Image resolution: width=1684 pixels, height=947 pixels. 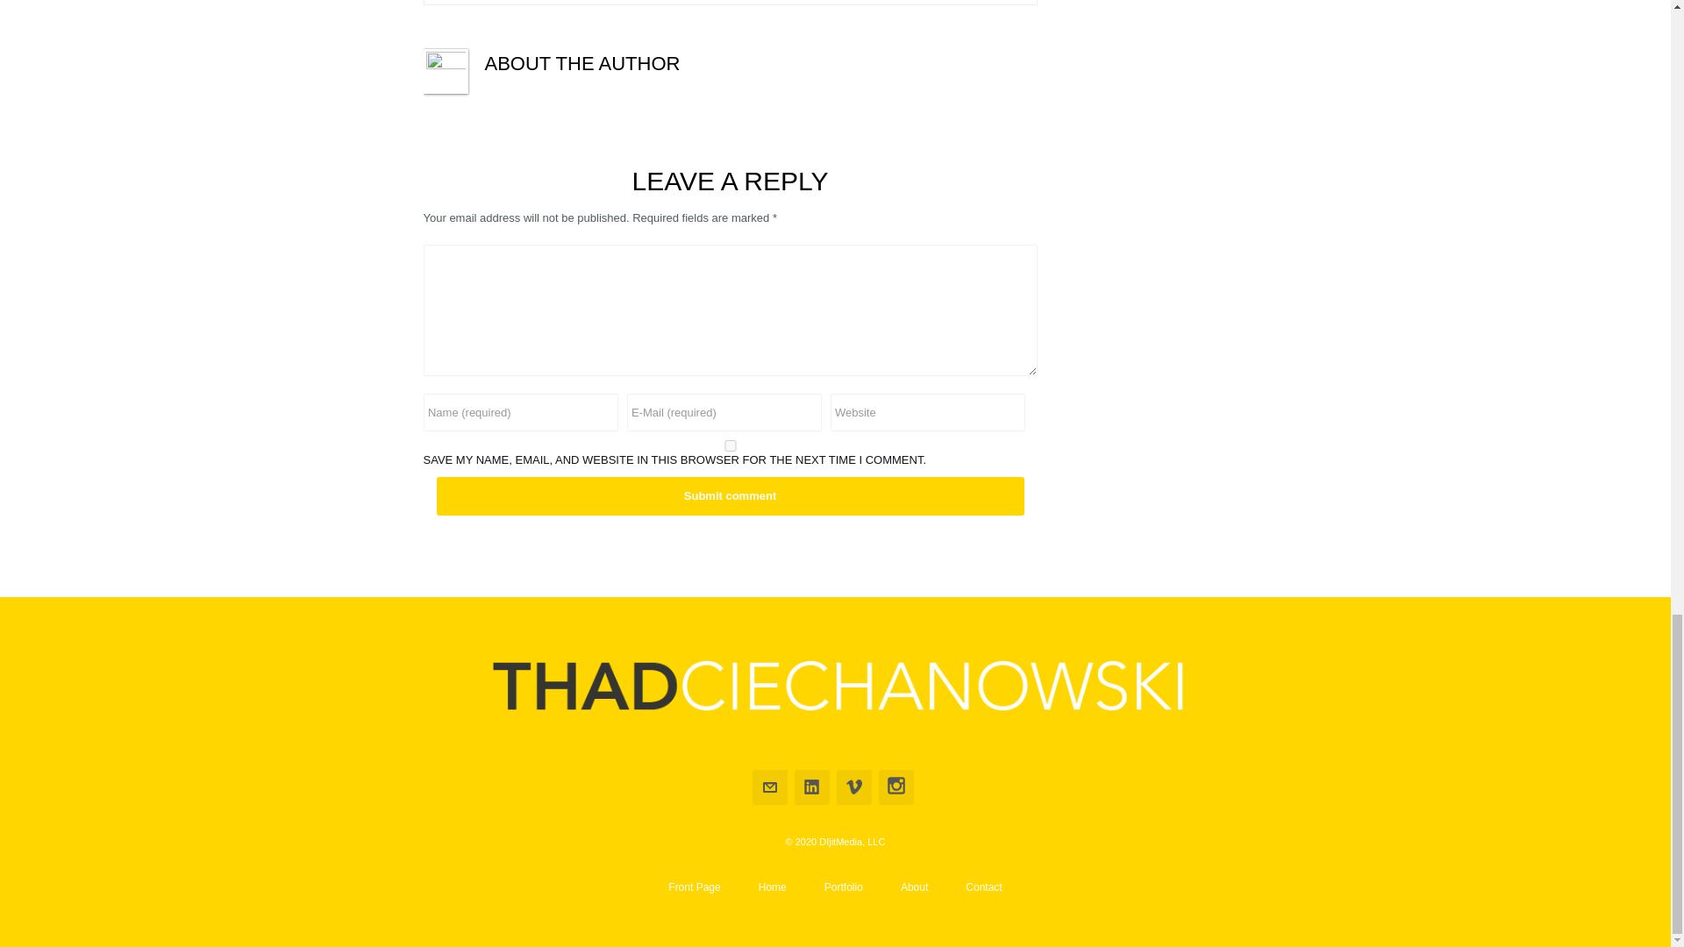 What do you see at coordinates (854, 787) in the screenshot?
I see `Vimeo` at bounding box center [854, 787].